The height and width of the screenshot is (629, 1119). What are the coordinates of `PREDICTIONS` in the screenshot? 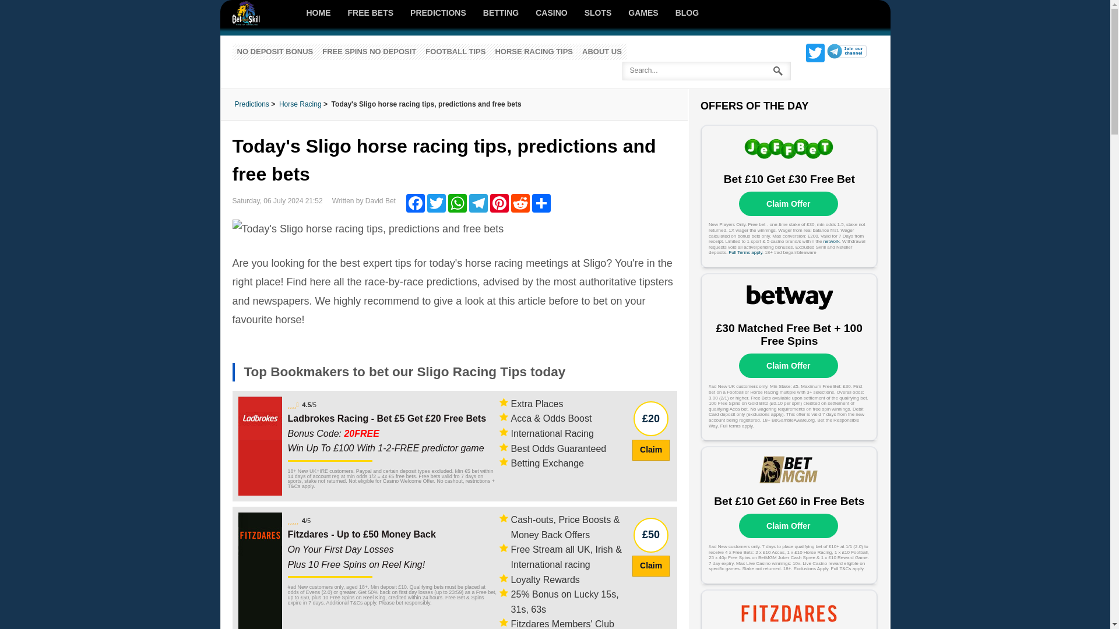 It's located at (438, 13).